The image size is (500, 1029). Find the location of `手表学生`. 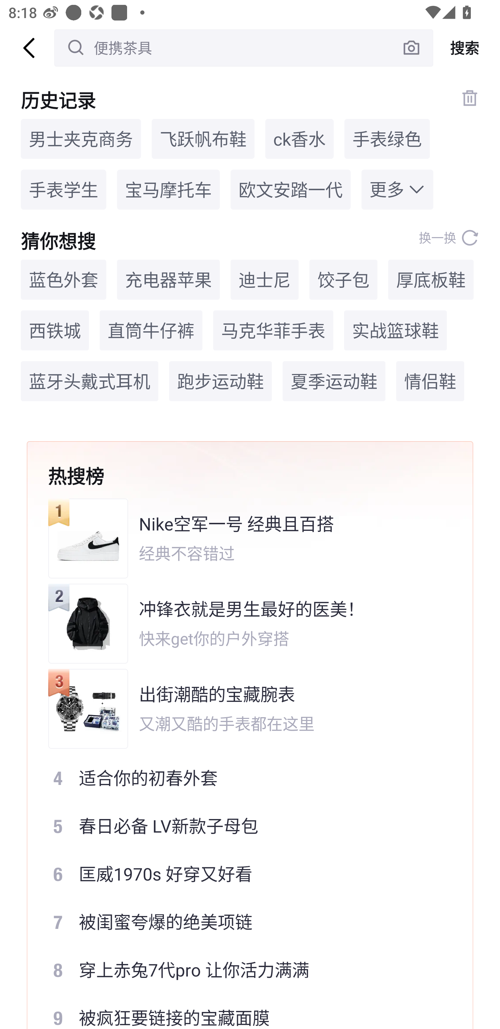

手表学生 is located at coordinates (63, 190).